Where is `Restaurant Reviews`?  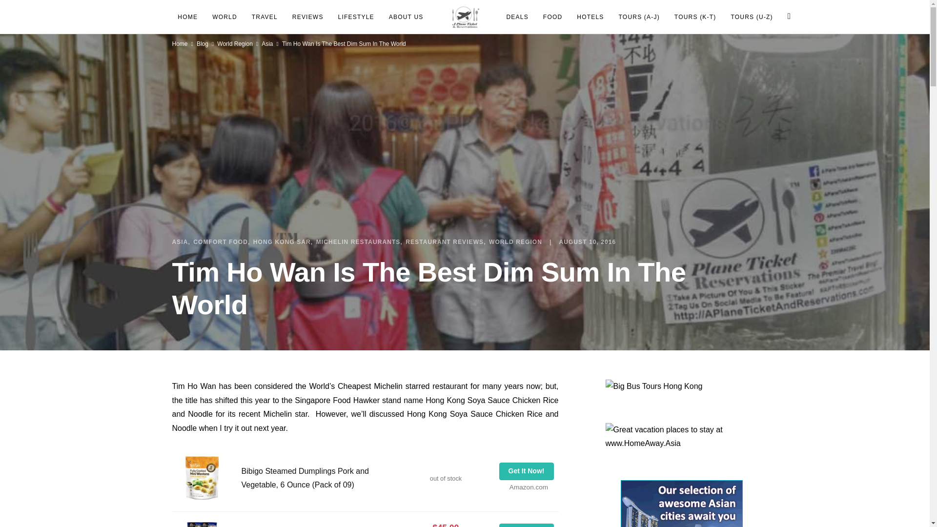 Restaurant Reviews is located at coordinates (445, 242).